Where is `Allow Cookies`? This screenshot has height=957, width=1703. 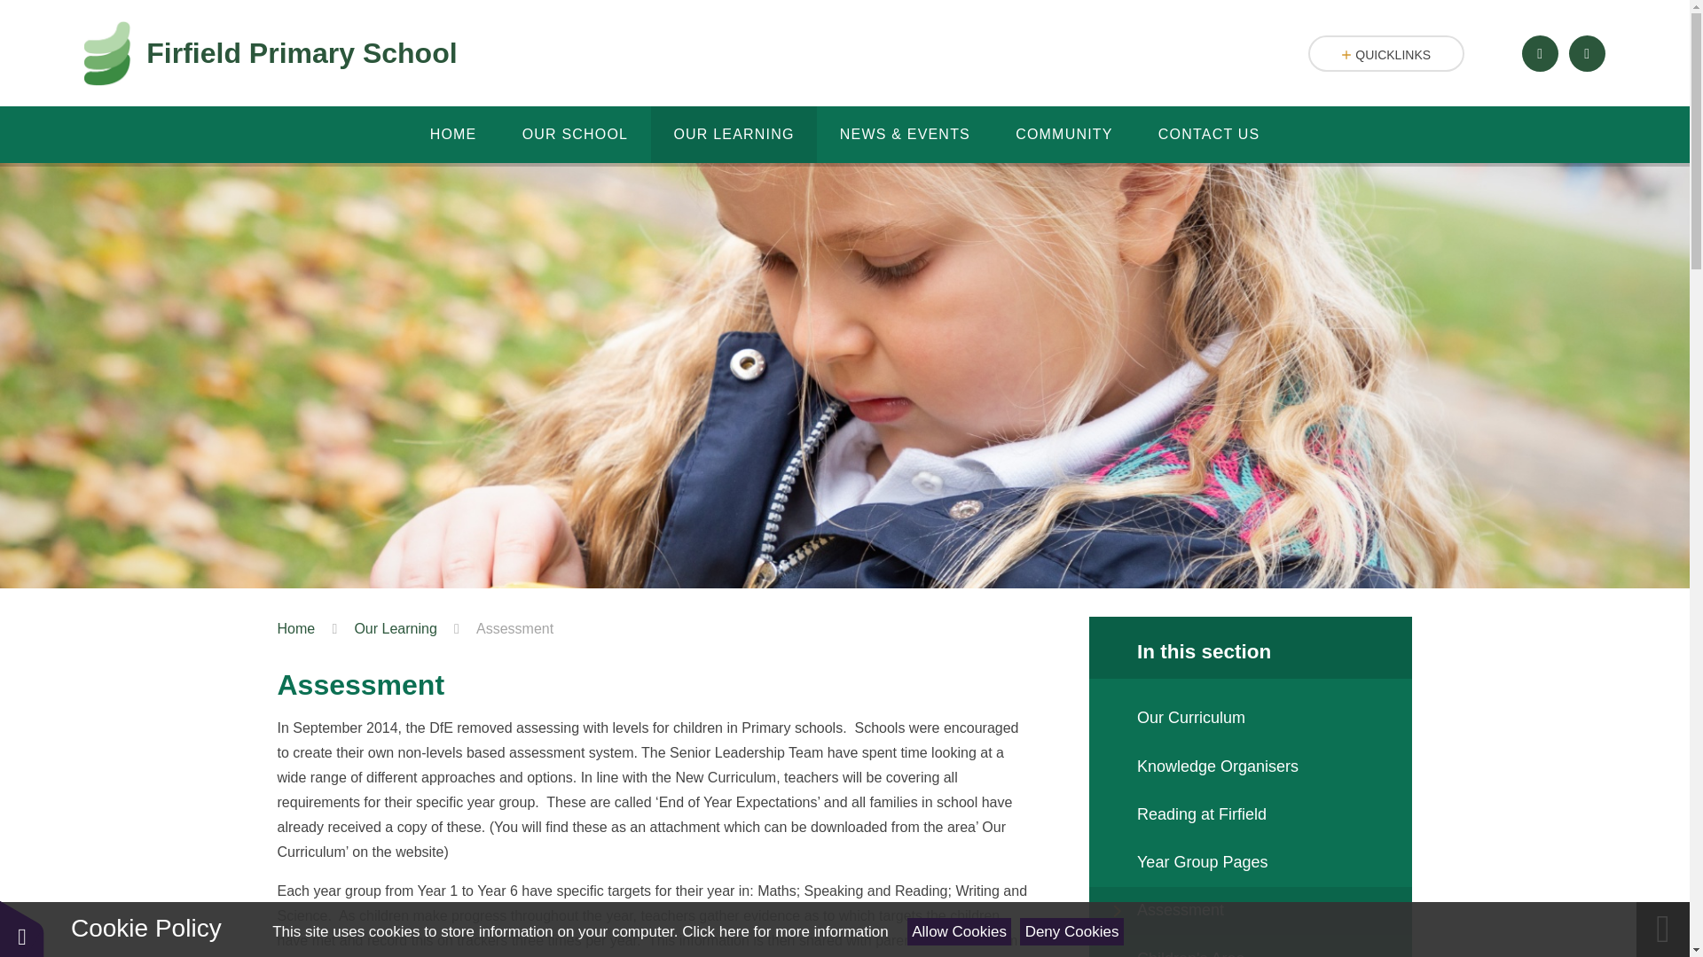
Allow Cookies is located at coordinates (960, 931).